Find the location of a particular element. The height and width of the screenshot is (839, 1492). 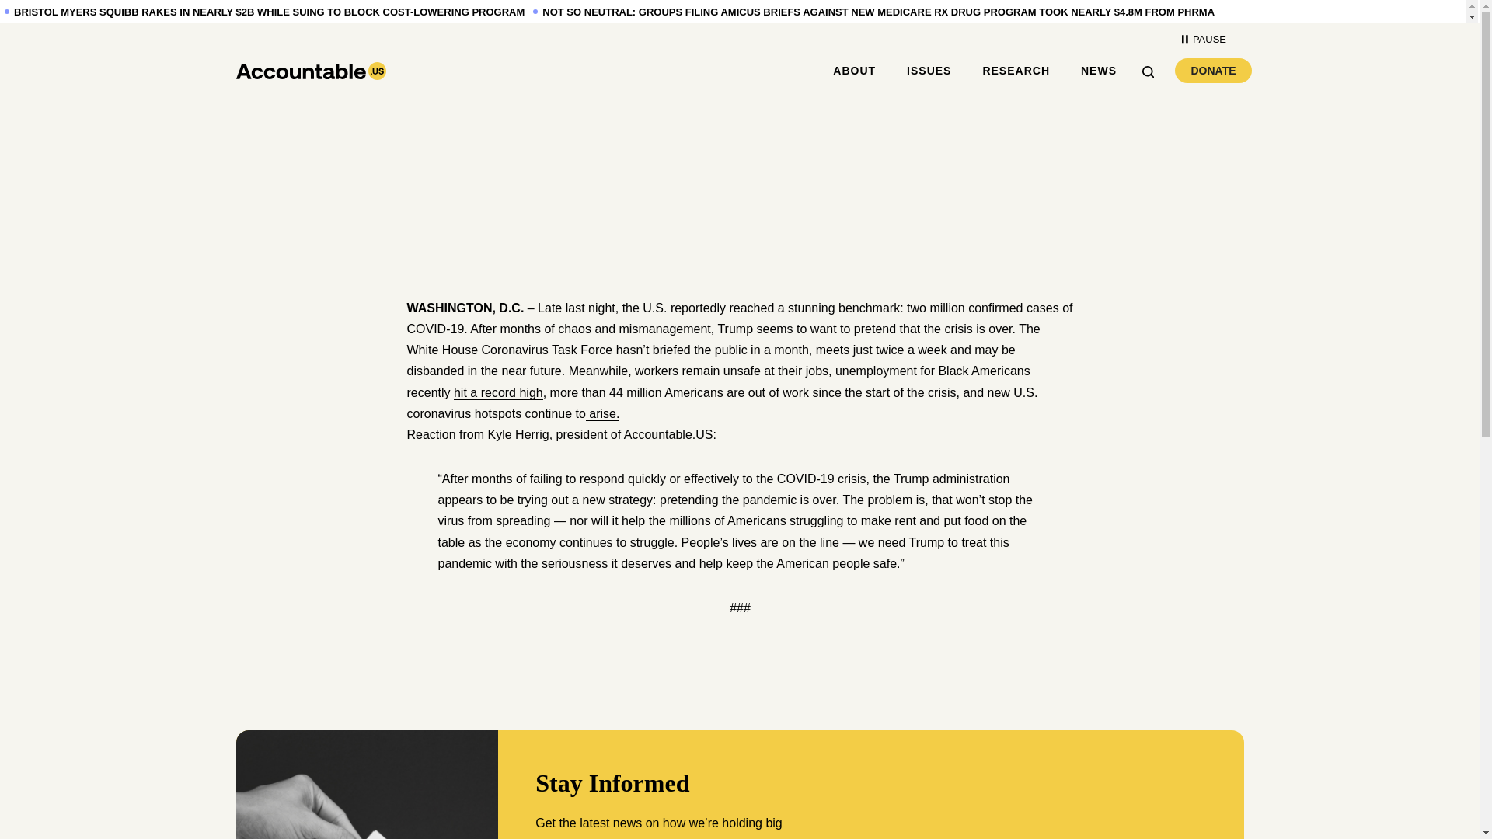

NEWS is located at coordinates (1016, 71).